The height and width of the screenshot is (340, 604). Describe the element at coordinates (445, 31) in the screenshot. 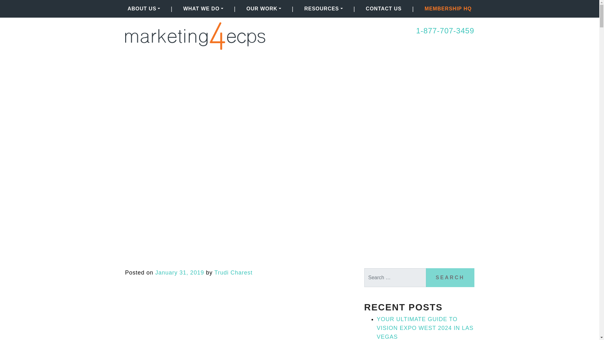

I see `1-877-707-3459` at that location.